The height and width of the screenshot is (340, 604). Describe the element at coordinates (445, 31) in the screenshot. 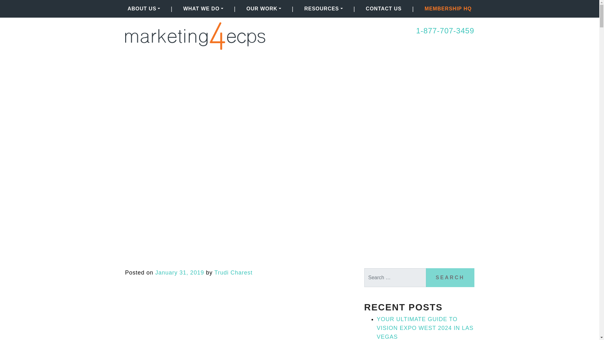

I see `1-877-707-3459` at that location.